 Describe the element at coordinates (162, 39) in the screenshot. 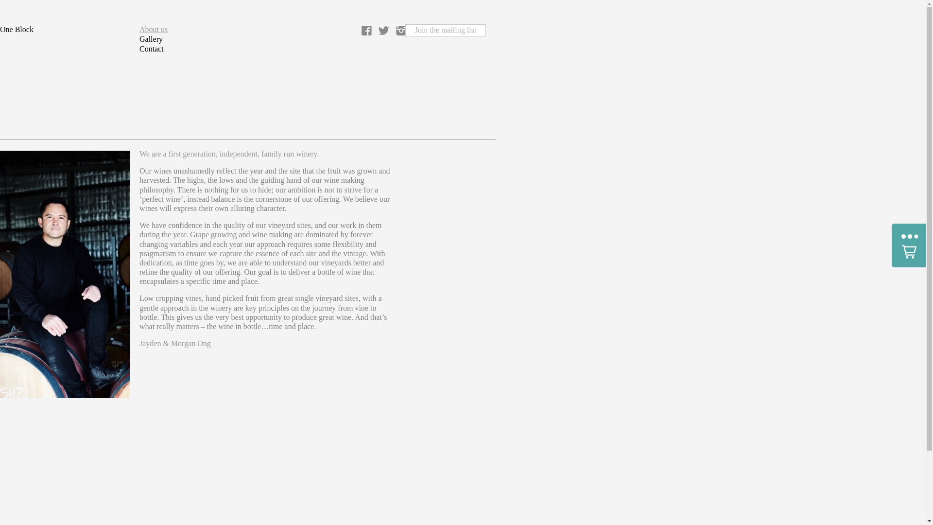

I see `Gallery` at that location.